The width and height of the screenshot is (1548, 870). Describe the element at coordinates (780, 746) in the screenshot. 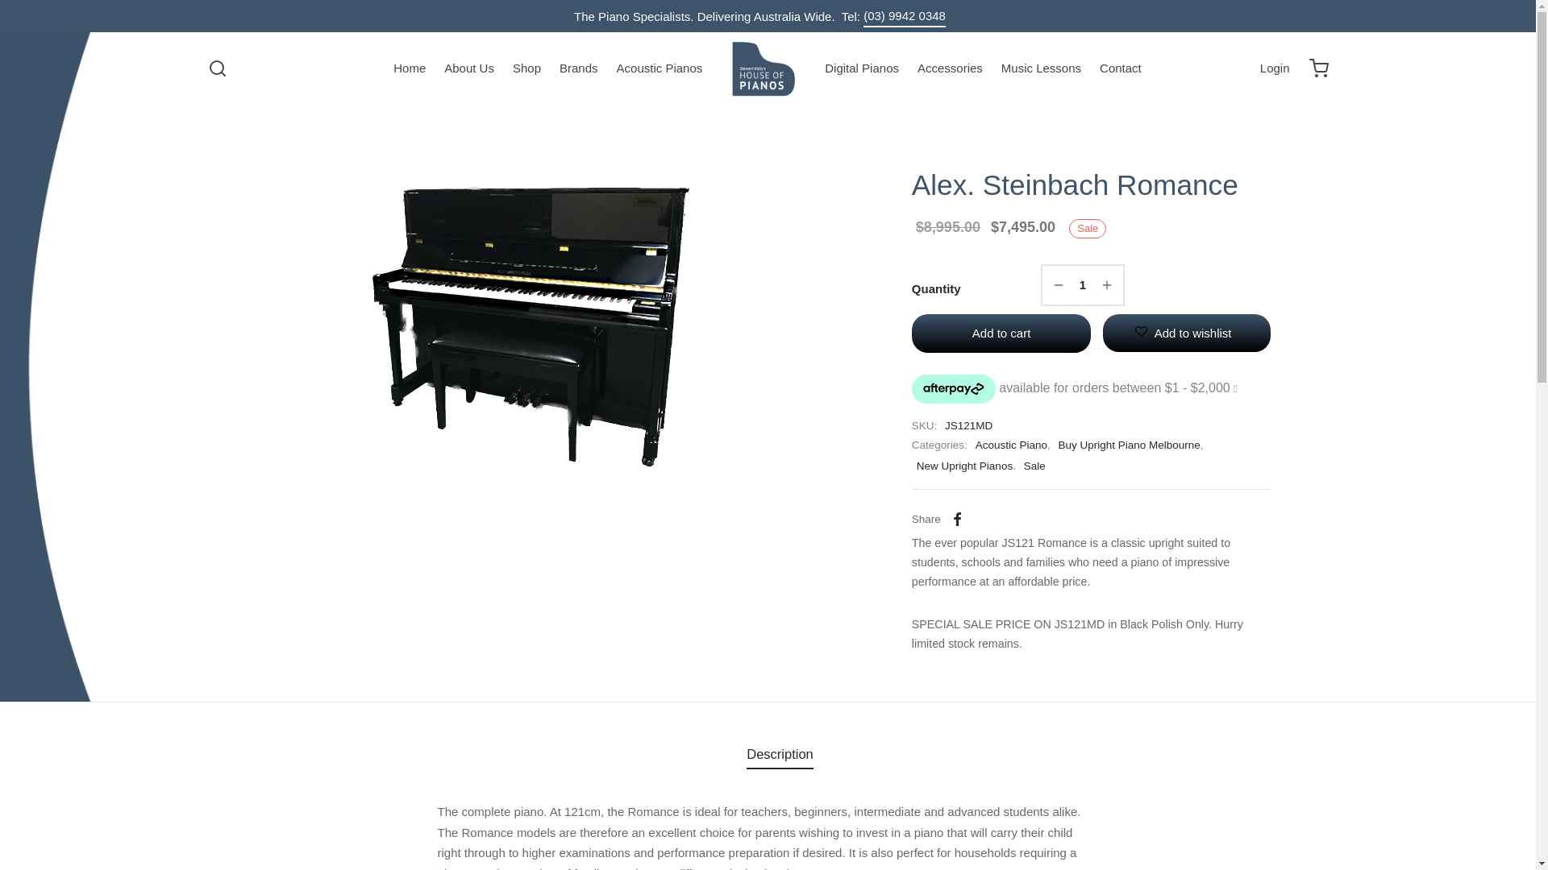

I see `Description` at that location.